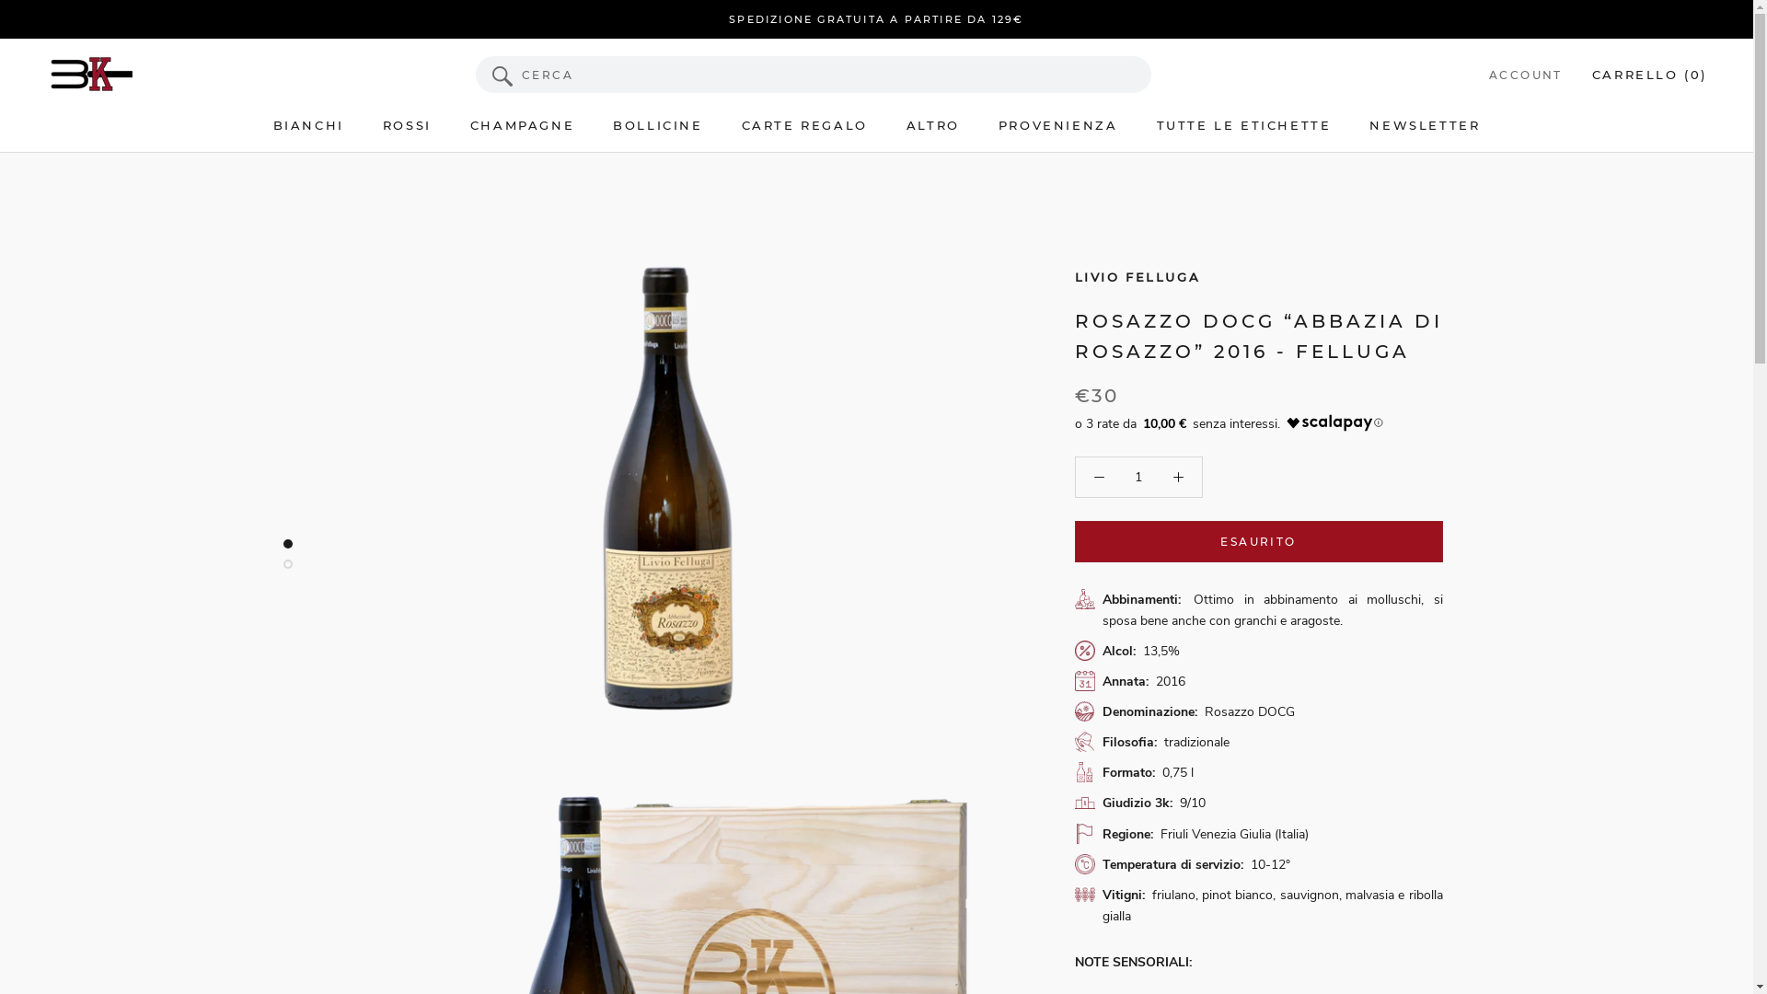  What do you see at coordinates (1243, 125) in the screenshot?
I see `TUTTE LE ETICHETTE
TUTTE LE ETICHETTE` at bounding box center [1243, 125].